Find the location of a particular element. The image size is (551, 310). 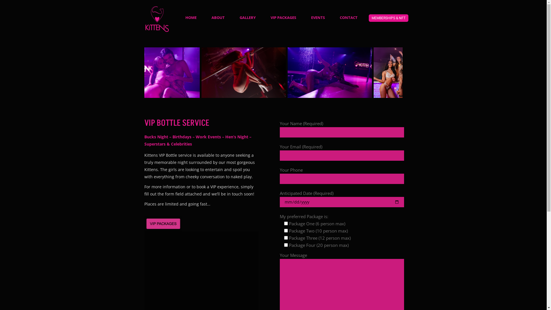

CONTACT is located at coordinates (349, 17).